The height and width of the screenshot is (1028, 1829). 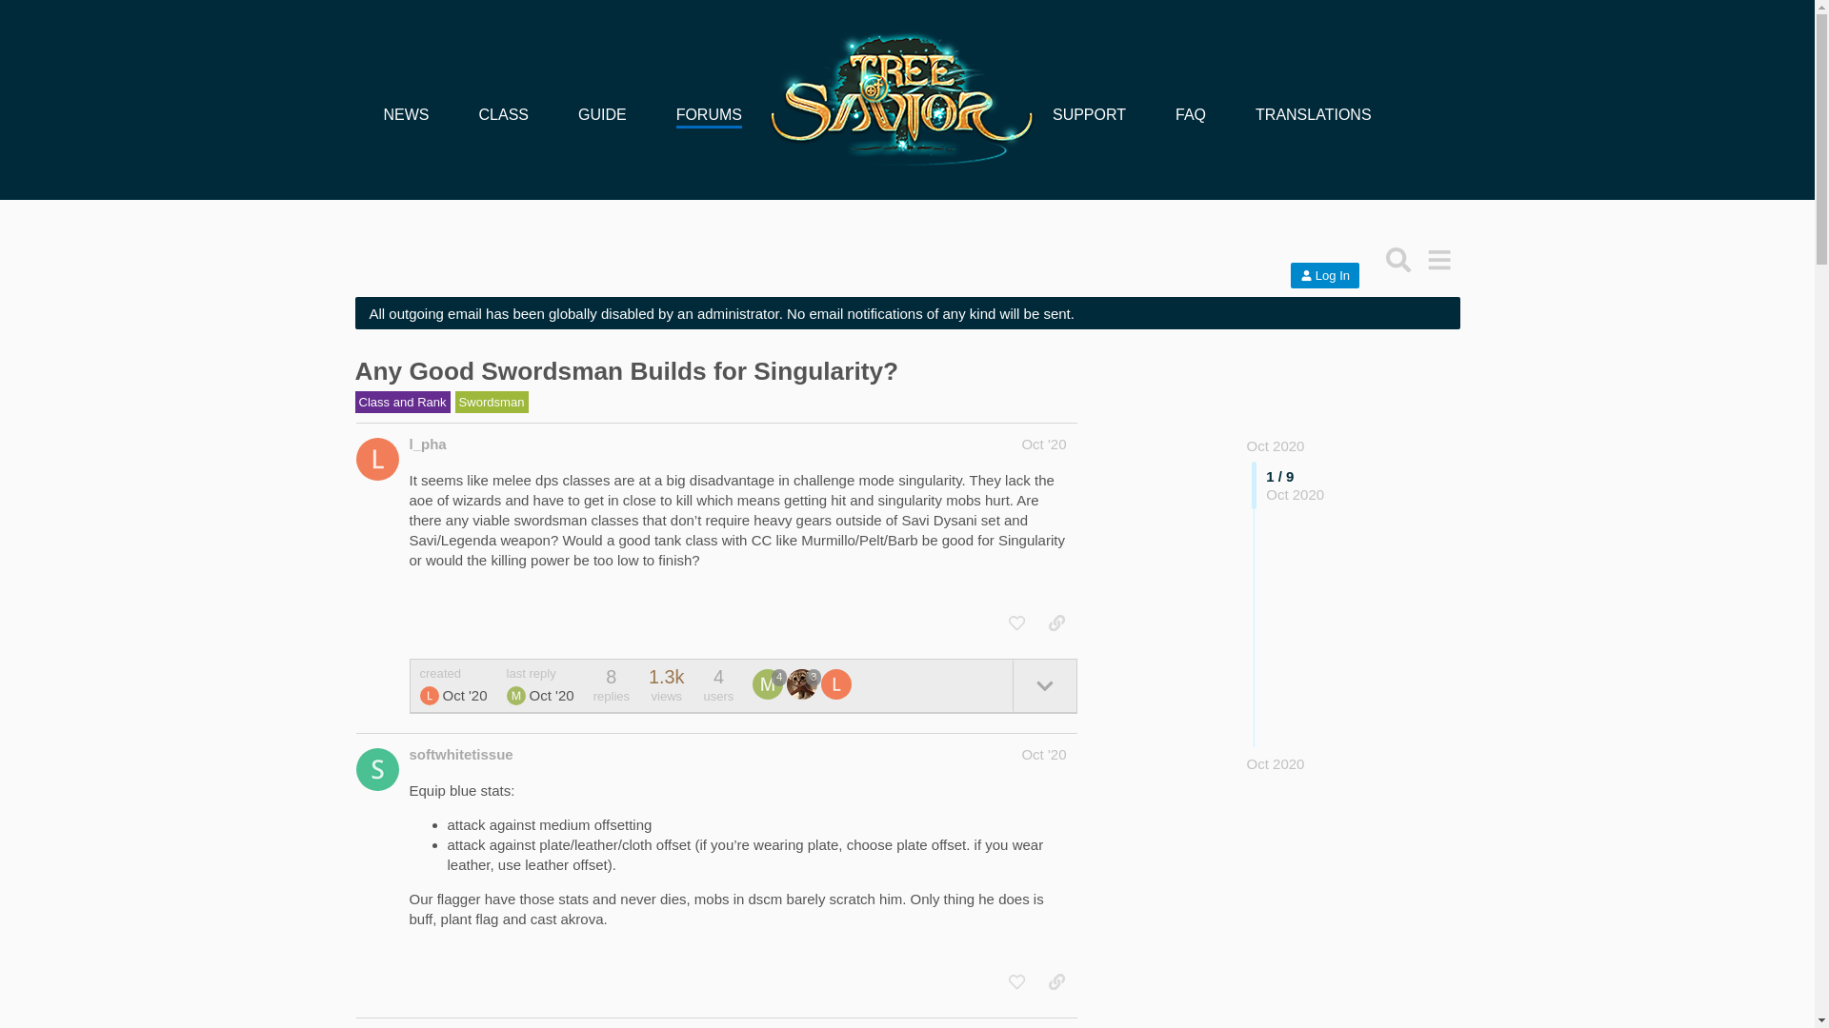 What do you see at coordinates (1276, 763) in the screenshot?
I see `Oct 2020` at bounding box center [1276, 763].